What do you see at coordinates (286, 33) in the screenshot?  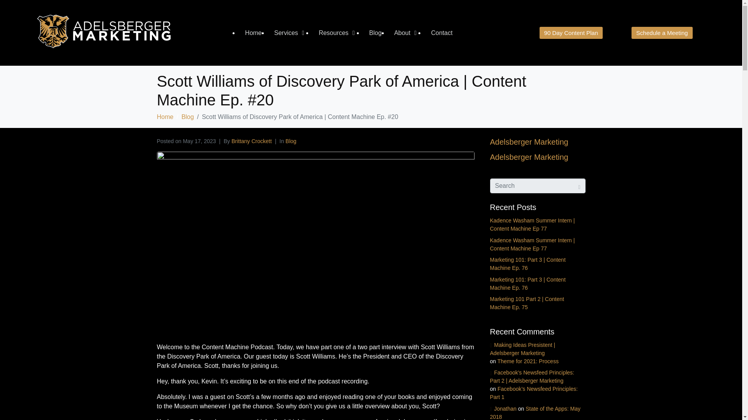 I see `Services` at bounding box center [286, 33].